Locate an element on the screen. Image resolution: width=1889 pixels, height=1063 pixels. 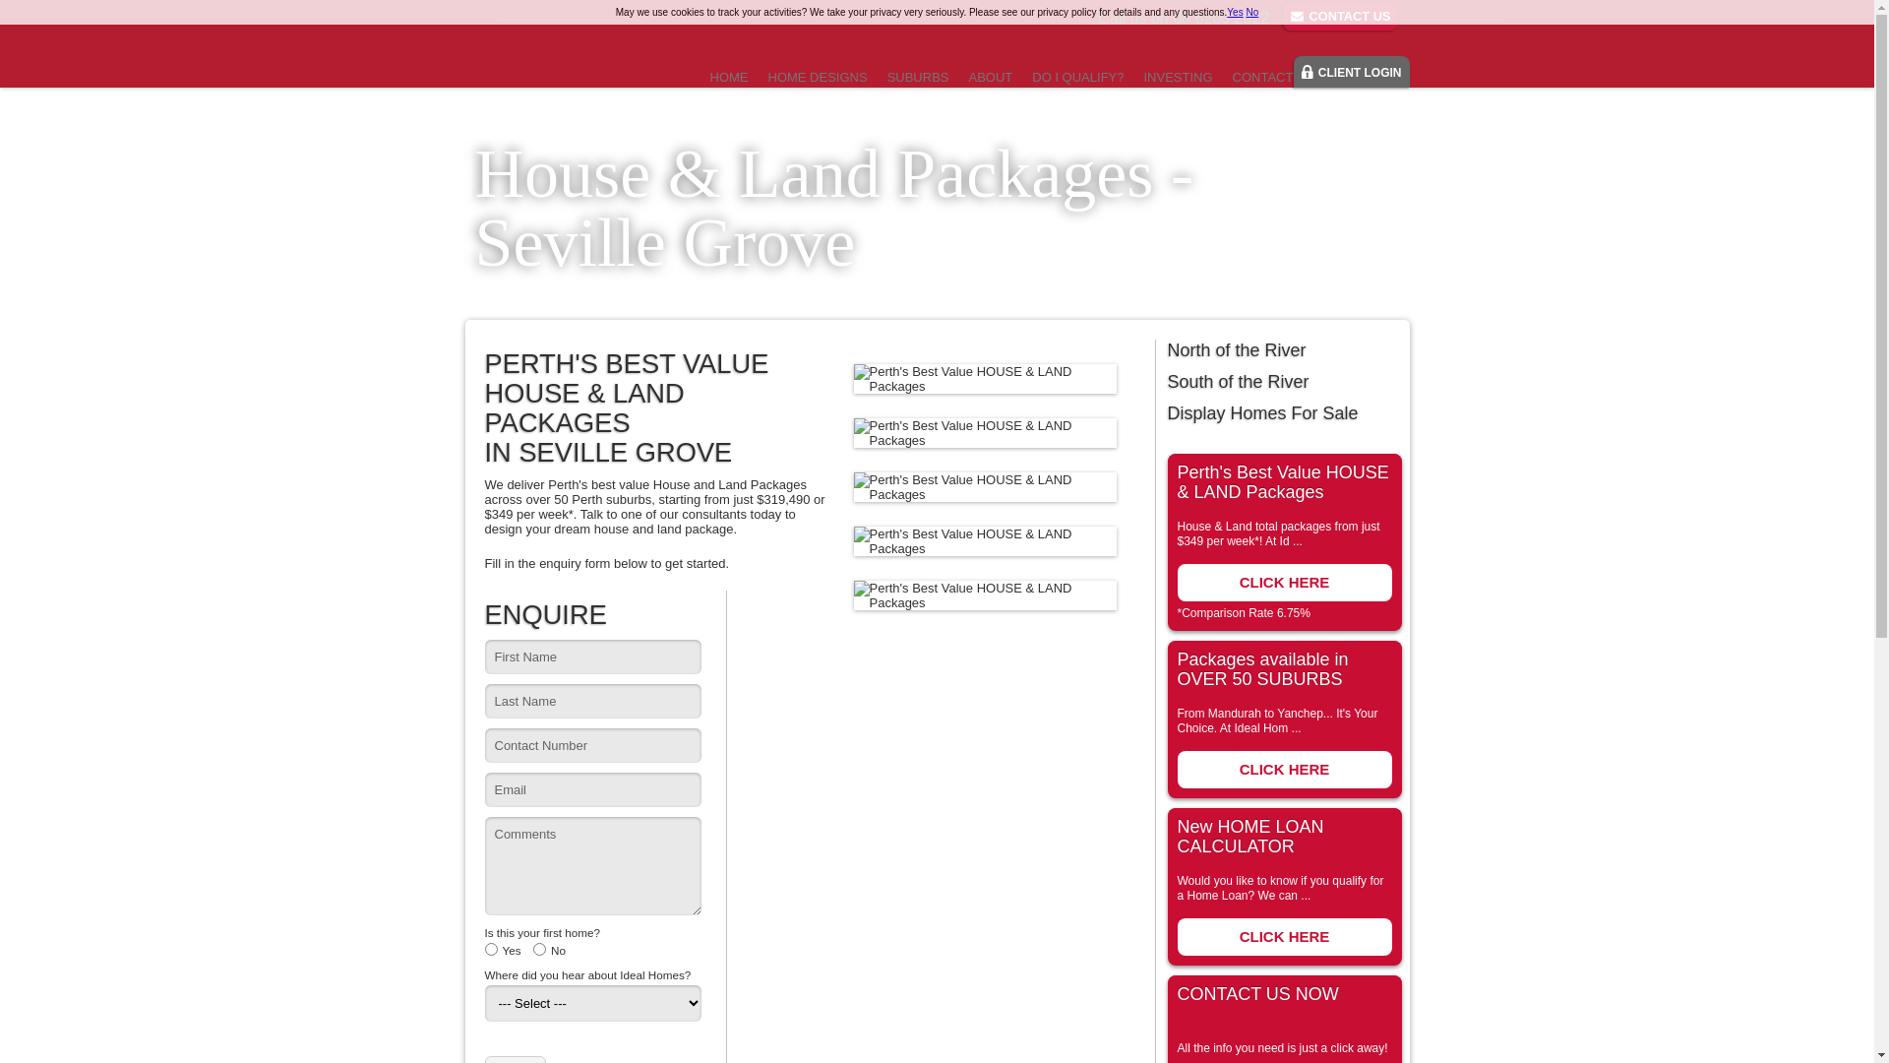
North of the River is located at coordinates (1283, 350).